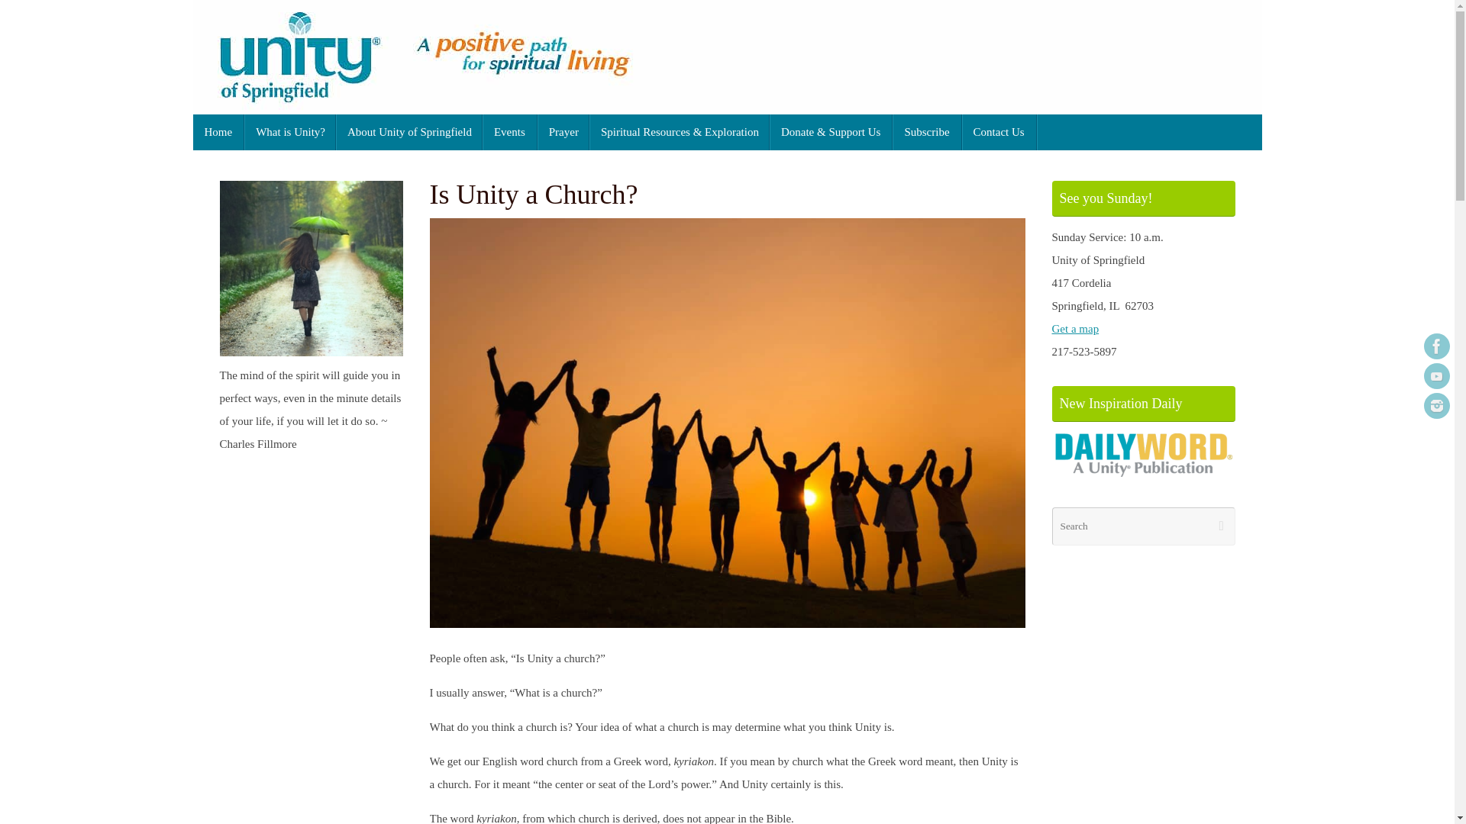  What do you see at coordinates (1436, 406) in the screenshot?
I see `Instagram` at bounding box center [1436, 406].